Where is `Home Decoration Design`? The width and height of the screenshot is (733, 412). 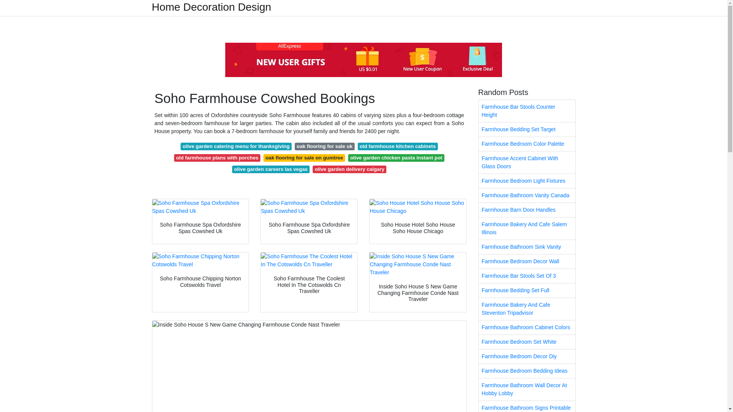 Home Decoration Design is located at coordinates (212, 7).